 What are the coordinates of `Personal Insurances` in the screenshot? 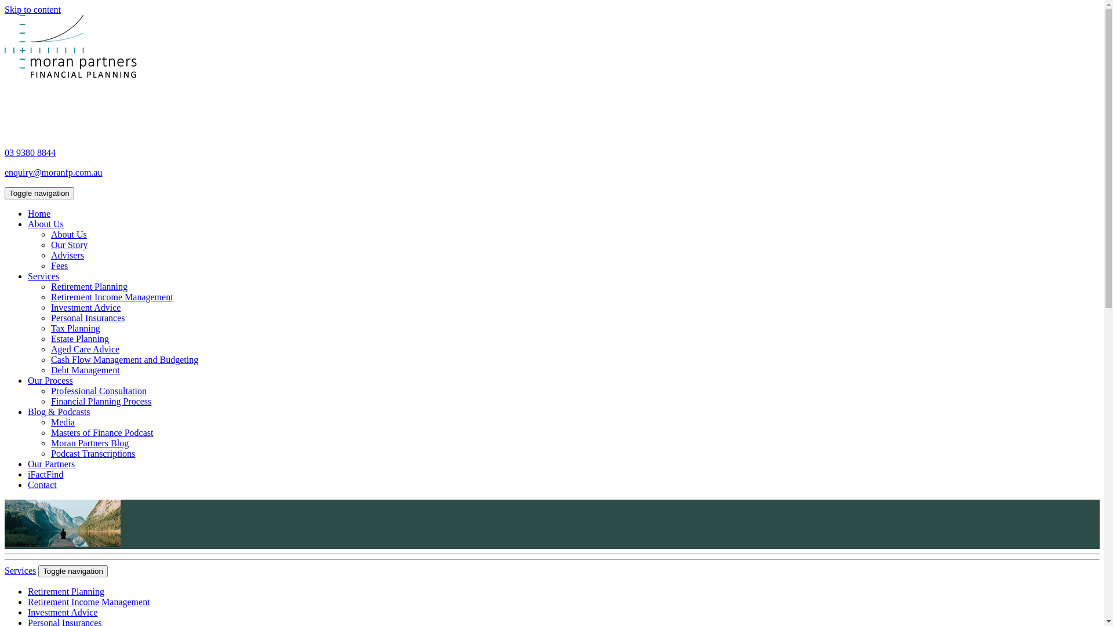 It's located at (88, 318).